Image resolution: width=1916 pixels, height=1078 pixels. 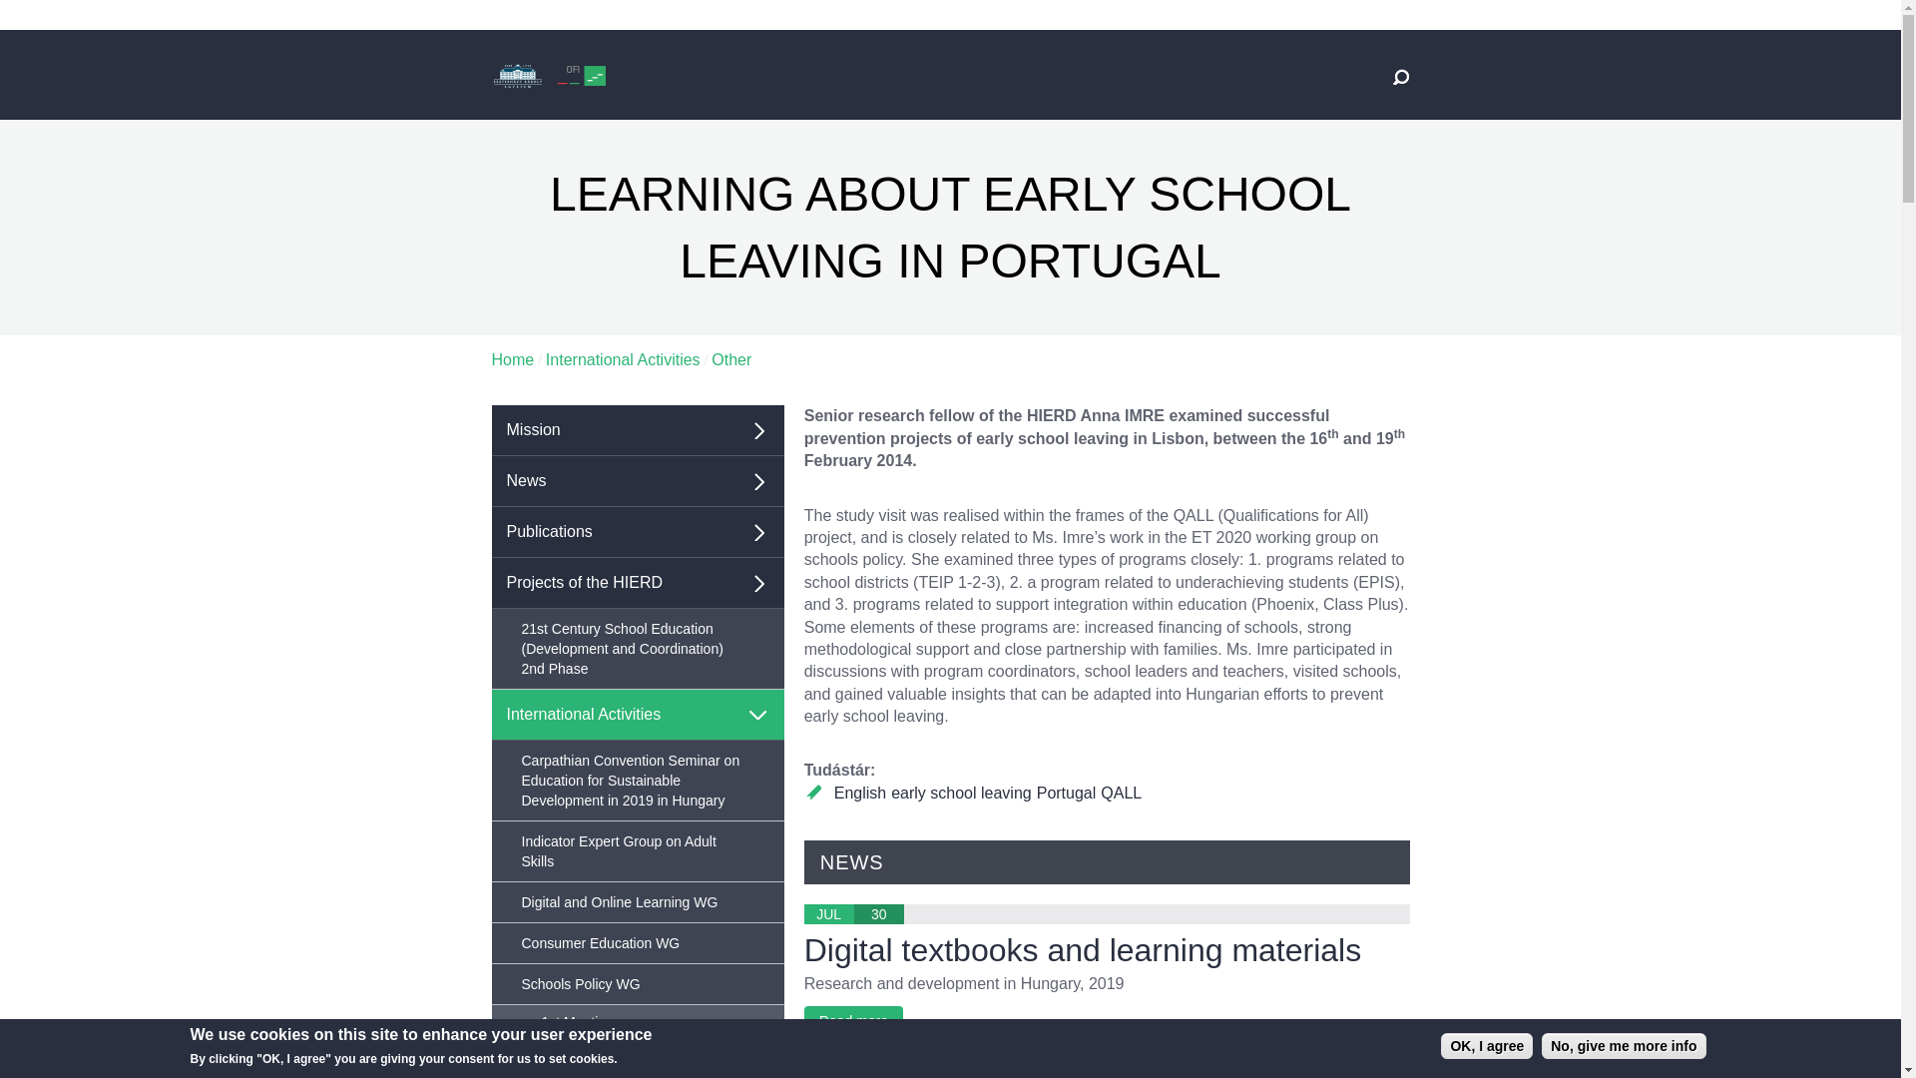 I want to click on Schools Policy WG, so click(x=637, y=984).